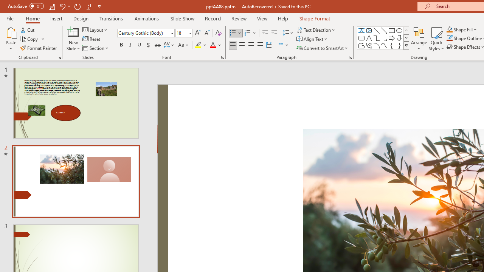 The height and width of the screenshot is (272, 484). What do you see at coordinates (361, 30) in the screenshot?
I see `Text Box` at bounding box center [361, 30].